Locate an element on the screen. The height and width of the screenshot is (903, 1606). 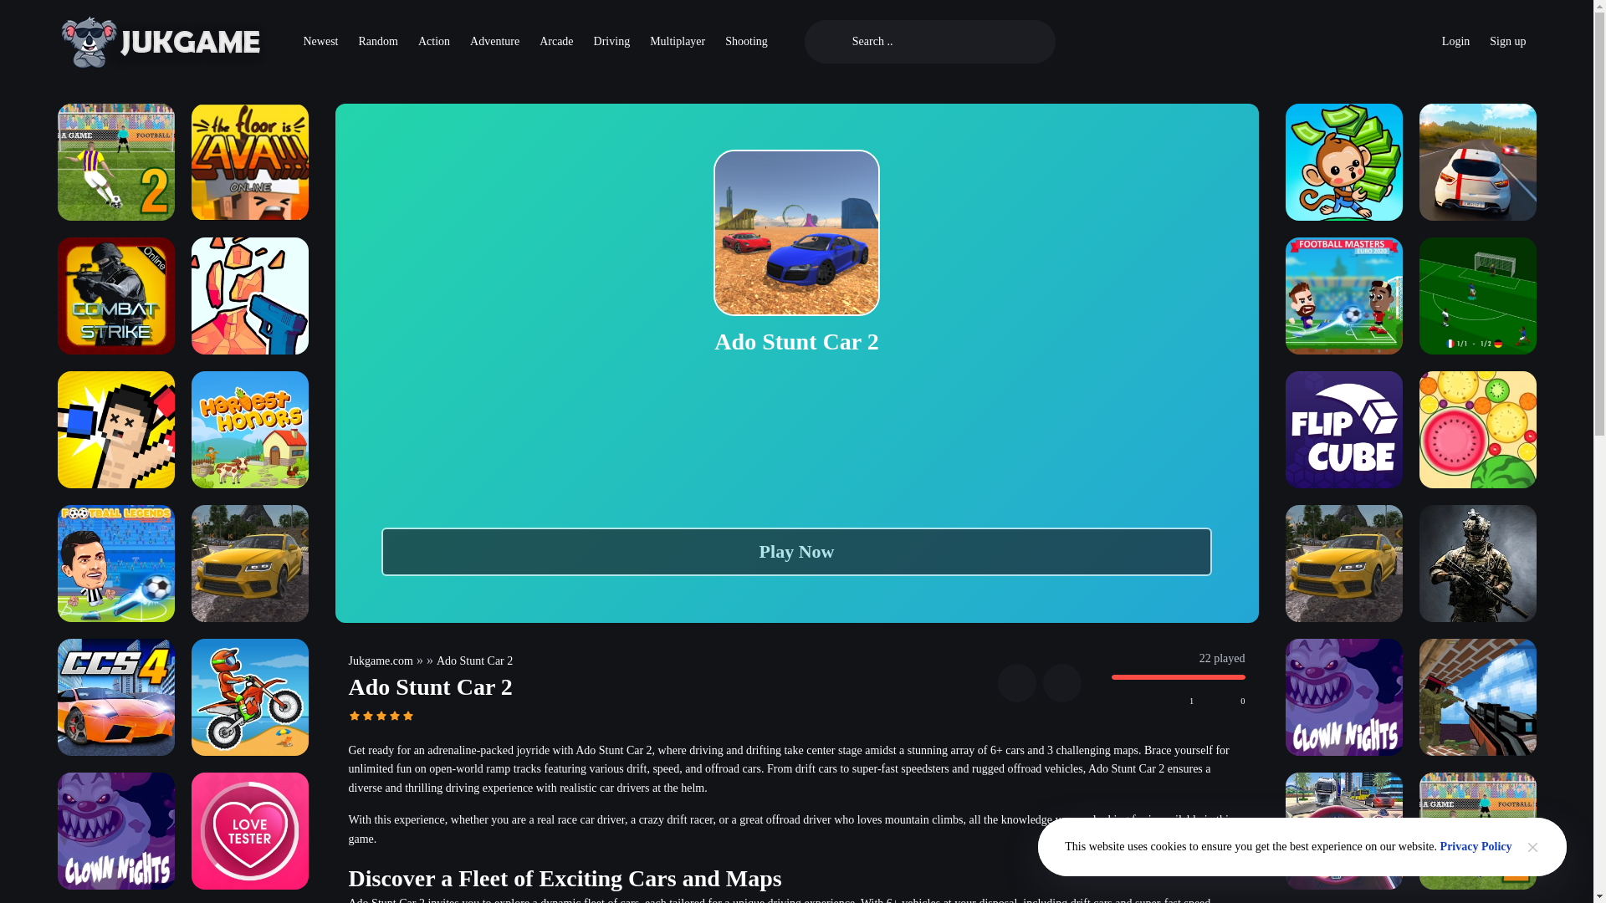
Sign up is located at coordinates (1507, 42).